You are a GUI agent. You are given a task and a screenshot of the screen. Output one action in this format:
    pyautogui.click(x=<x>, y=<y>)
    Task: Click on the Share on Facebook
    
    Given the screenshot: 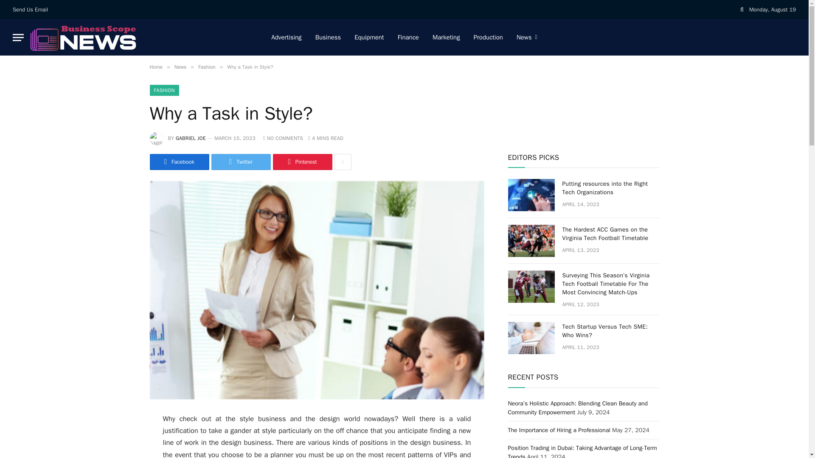 What is the action you would take?
    pyautogui.click(x=179, y=162)
    